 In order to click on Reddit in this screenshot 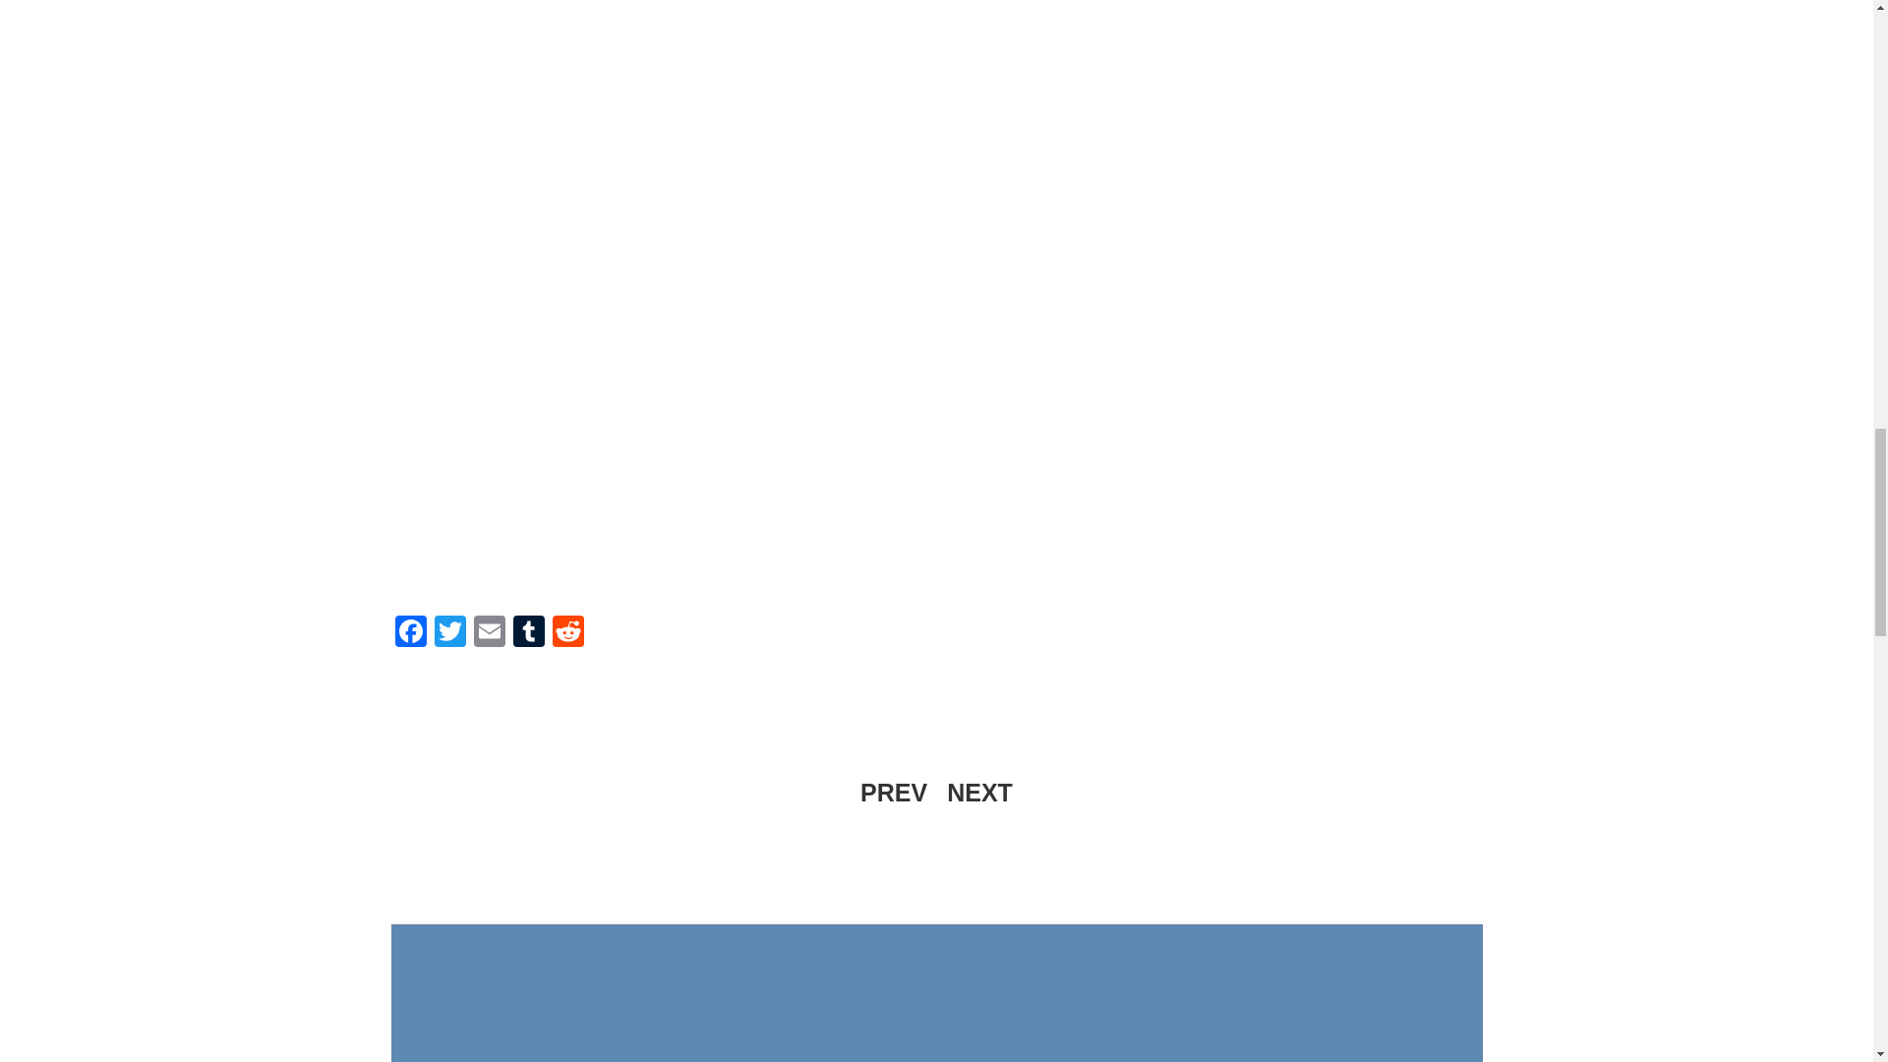, I will do `click(568, 633)`.